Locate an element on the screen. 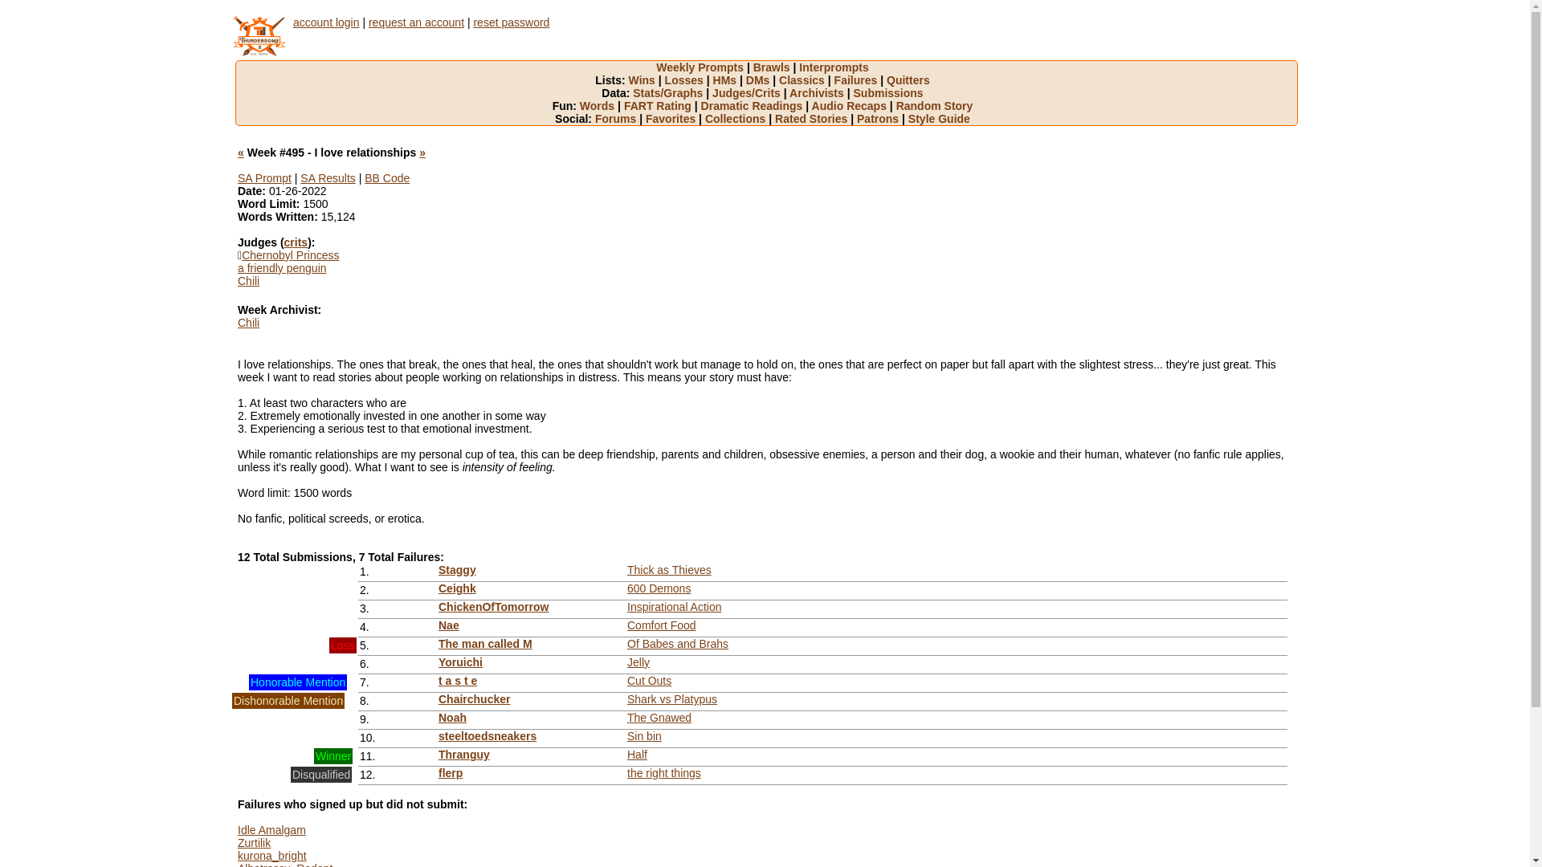 The image size is (1542, 867). kurona_bright is located at coordinates (272, 856).